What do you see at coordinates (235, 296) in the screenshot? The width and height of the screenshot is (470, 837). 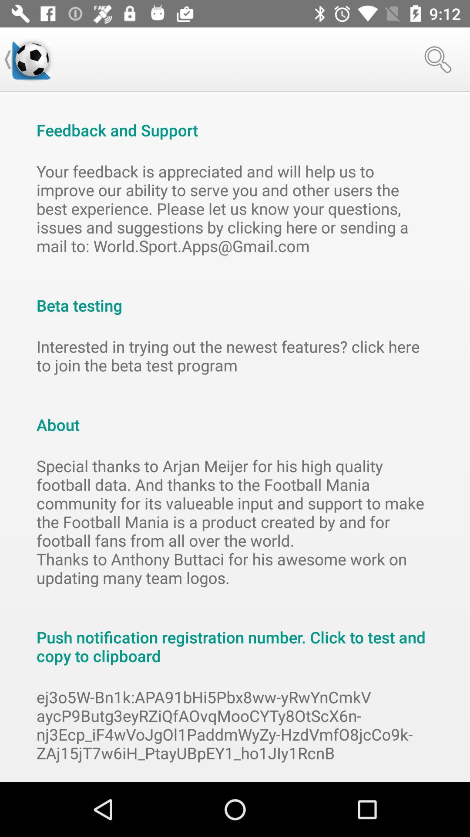 I see `turn off the beta testing` at bounding box center [235, 296].